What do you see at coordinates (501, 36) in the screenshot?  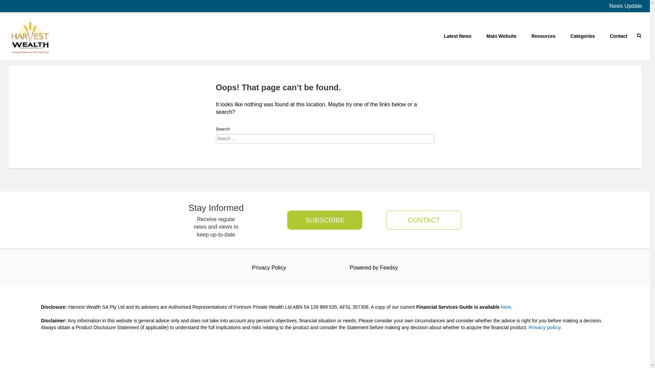 I see `Main Website` at bounding box center [501, 36].